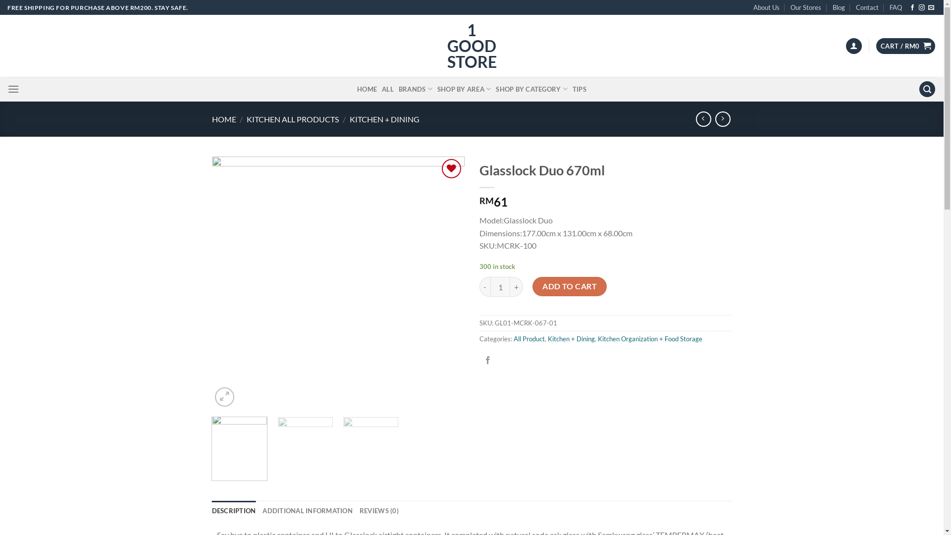 The image size is (951, 535). Describe the element at coordinates (572, 339) in the screenshot. I see `Kitchen + Dining` at that location.